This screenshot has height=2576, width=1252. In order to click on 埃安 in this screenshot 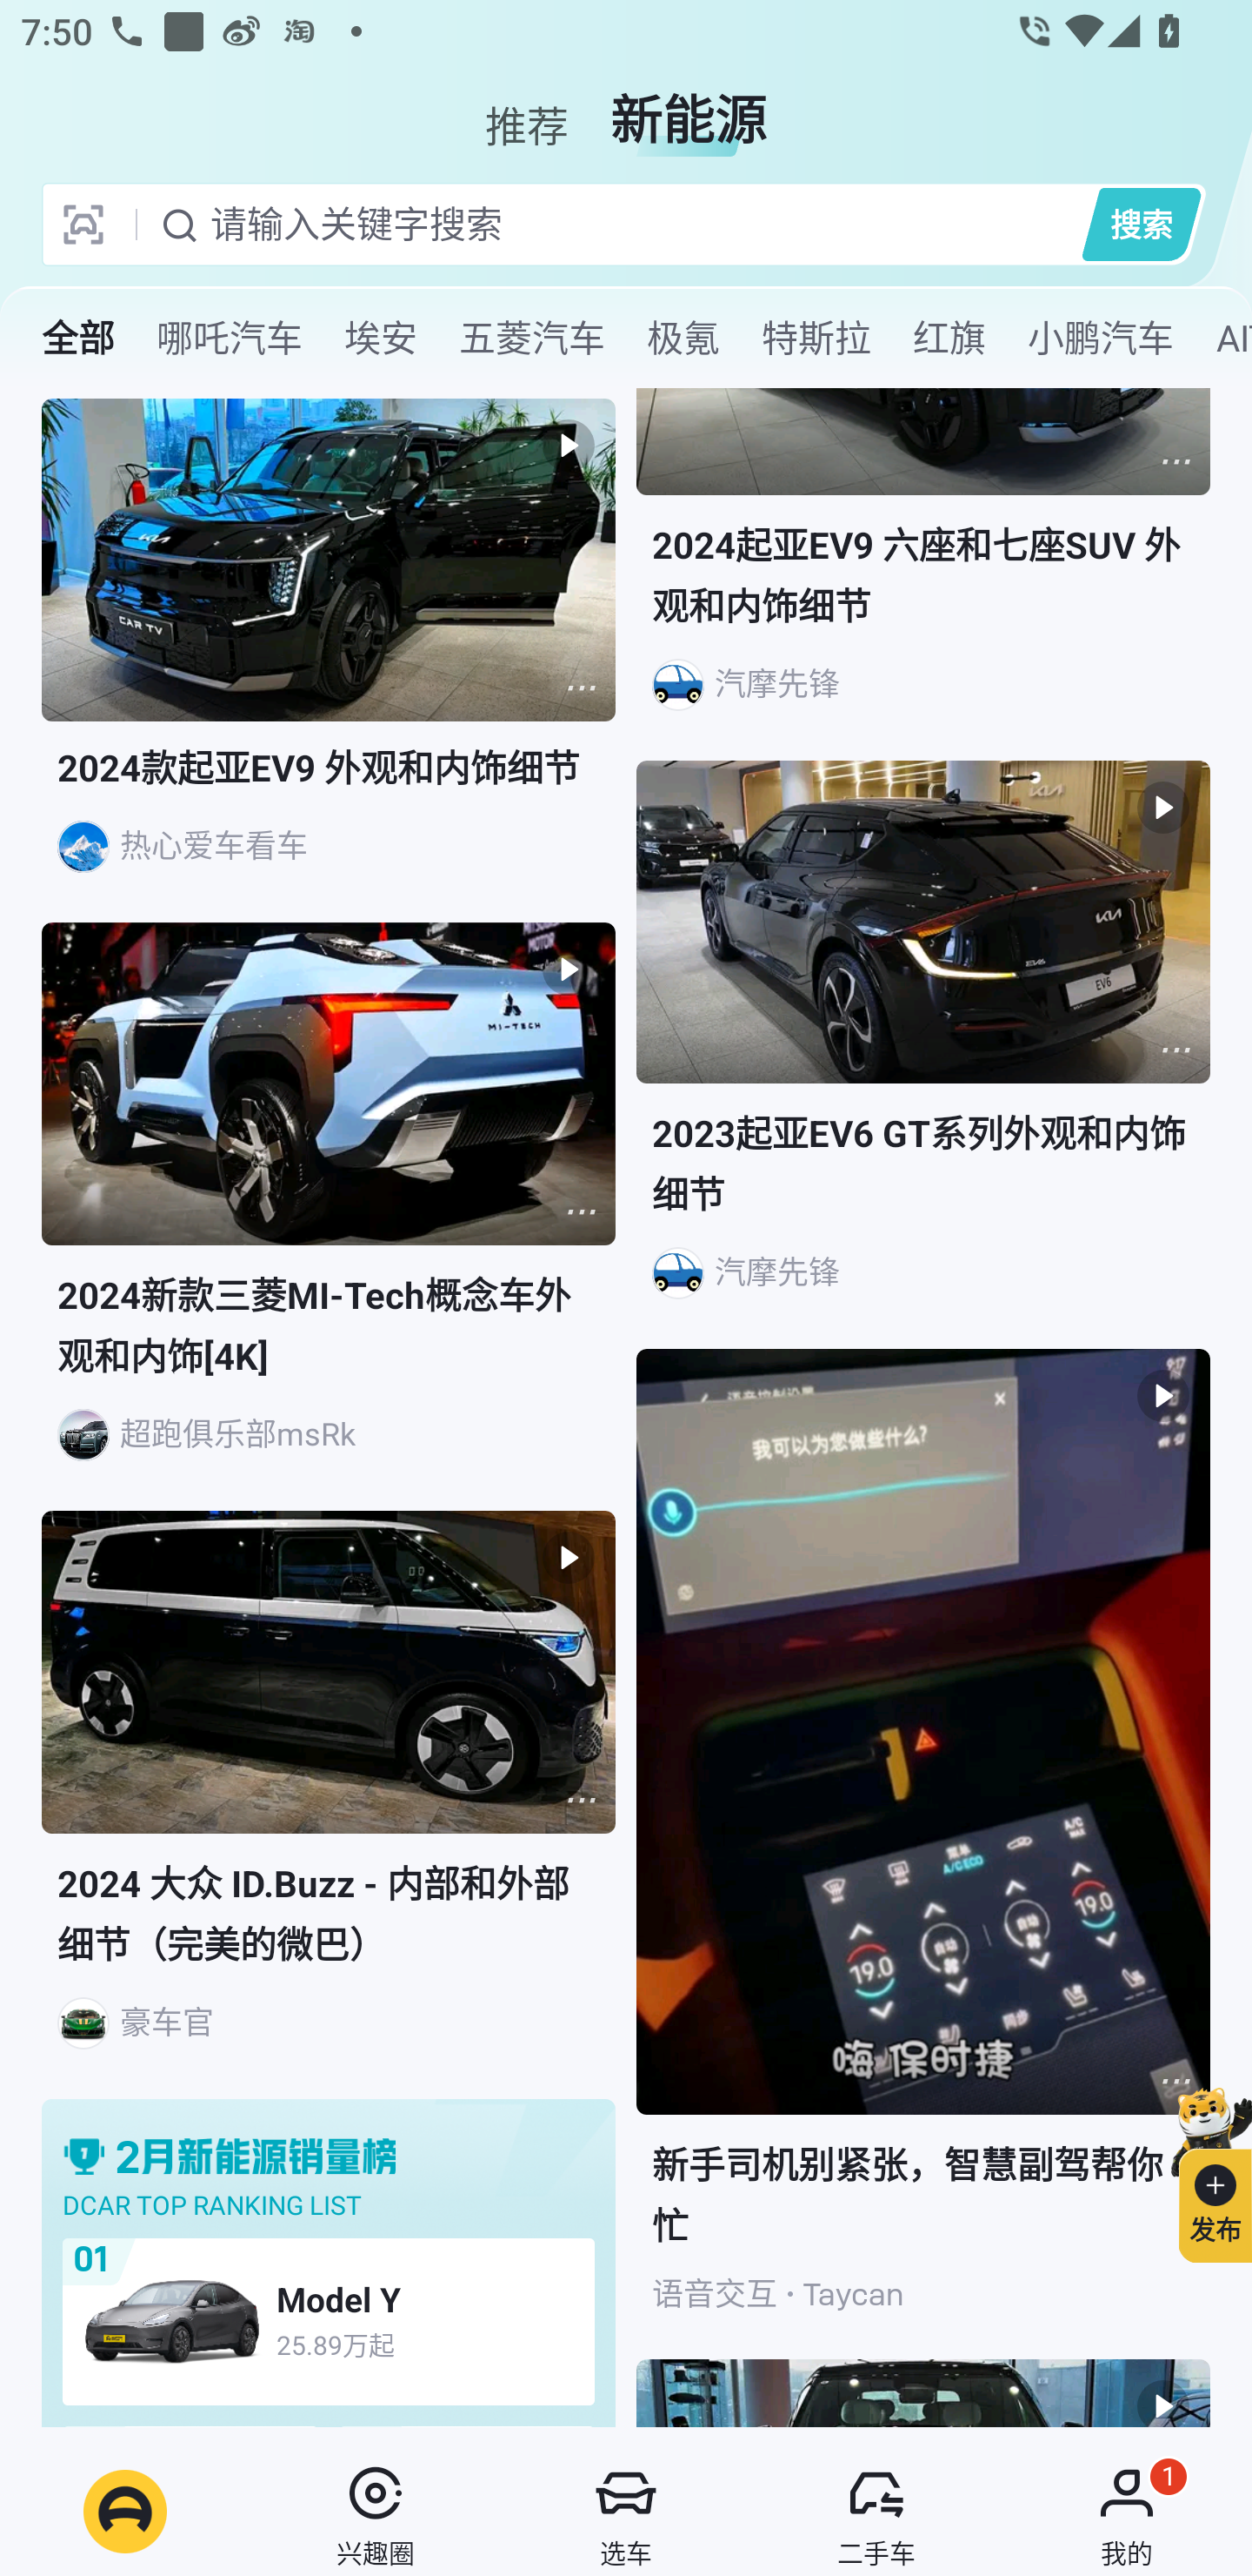, I will do `click(380, 338)`.